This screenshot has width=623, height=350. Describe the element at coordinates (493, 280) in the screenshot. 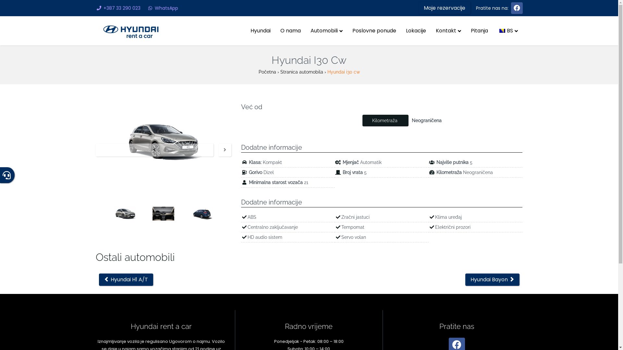

I see `Hyundai Bayon` at that location.